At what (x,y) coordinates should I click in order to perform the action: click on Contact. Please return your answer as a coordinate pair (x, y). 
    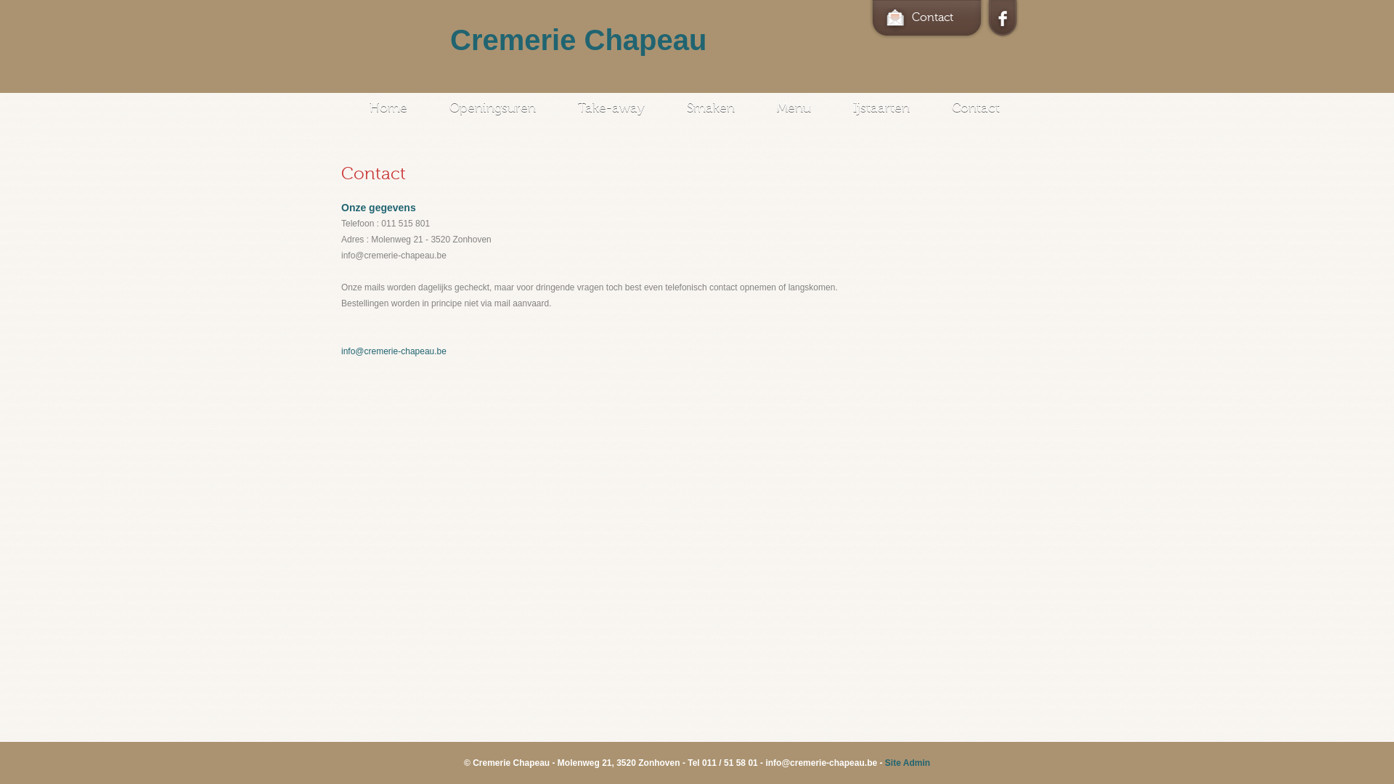
    Looking at the image, I should click on (918, 17).